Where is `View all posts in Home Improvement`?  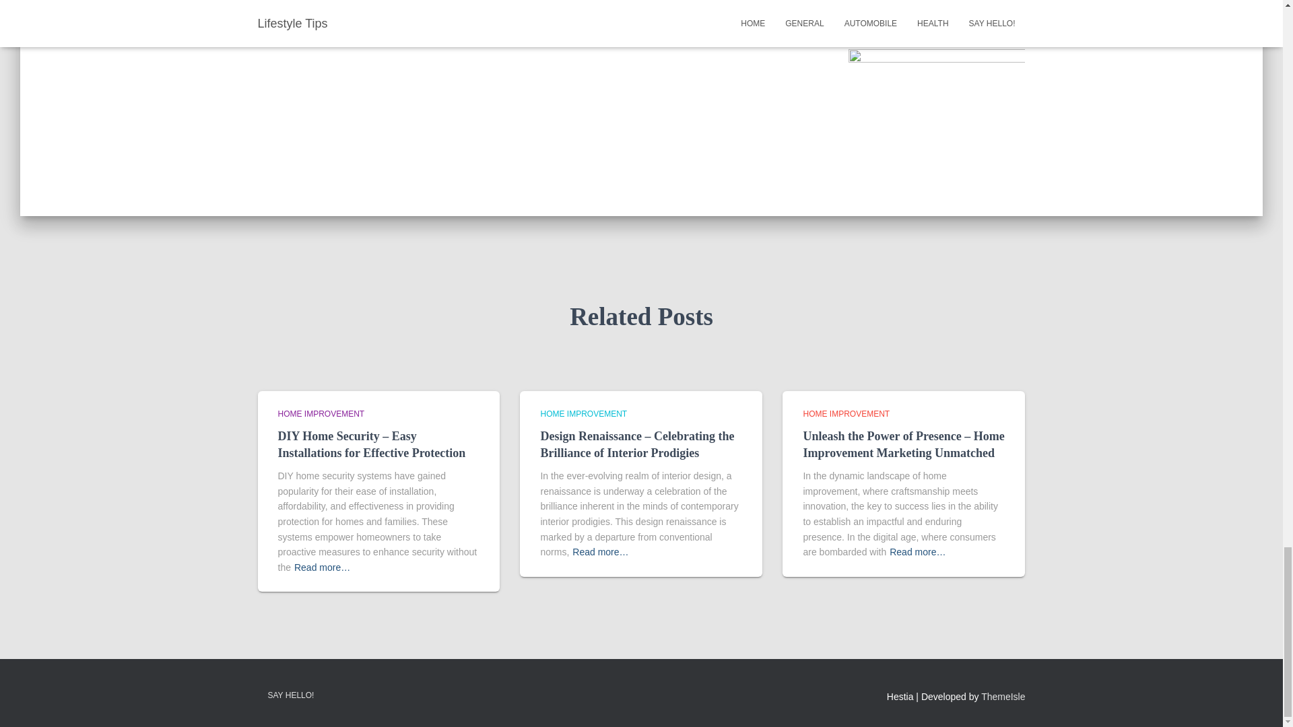 View all posts in Home Improvement is located at coordinates (583, 414).